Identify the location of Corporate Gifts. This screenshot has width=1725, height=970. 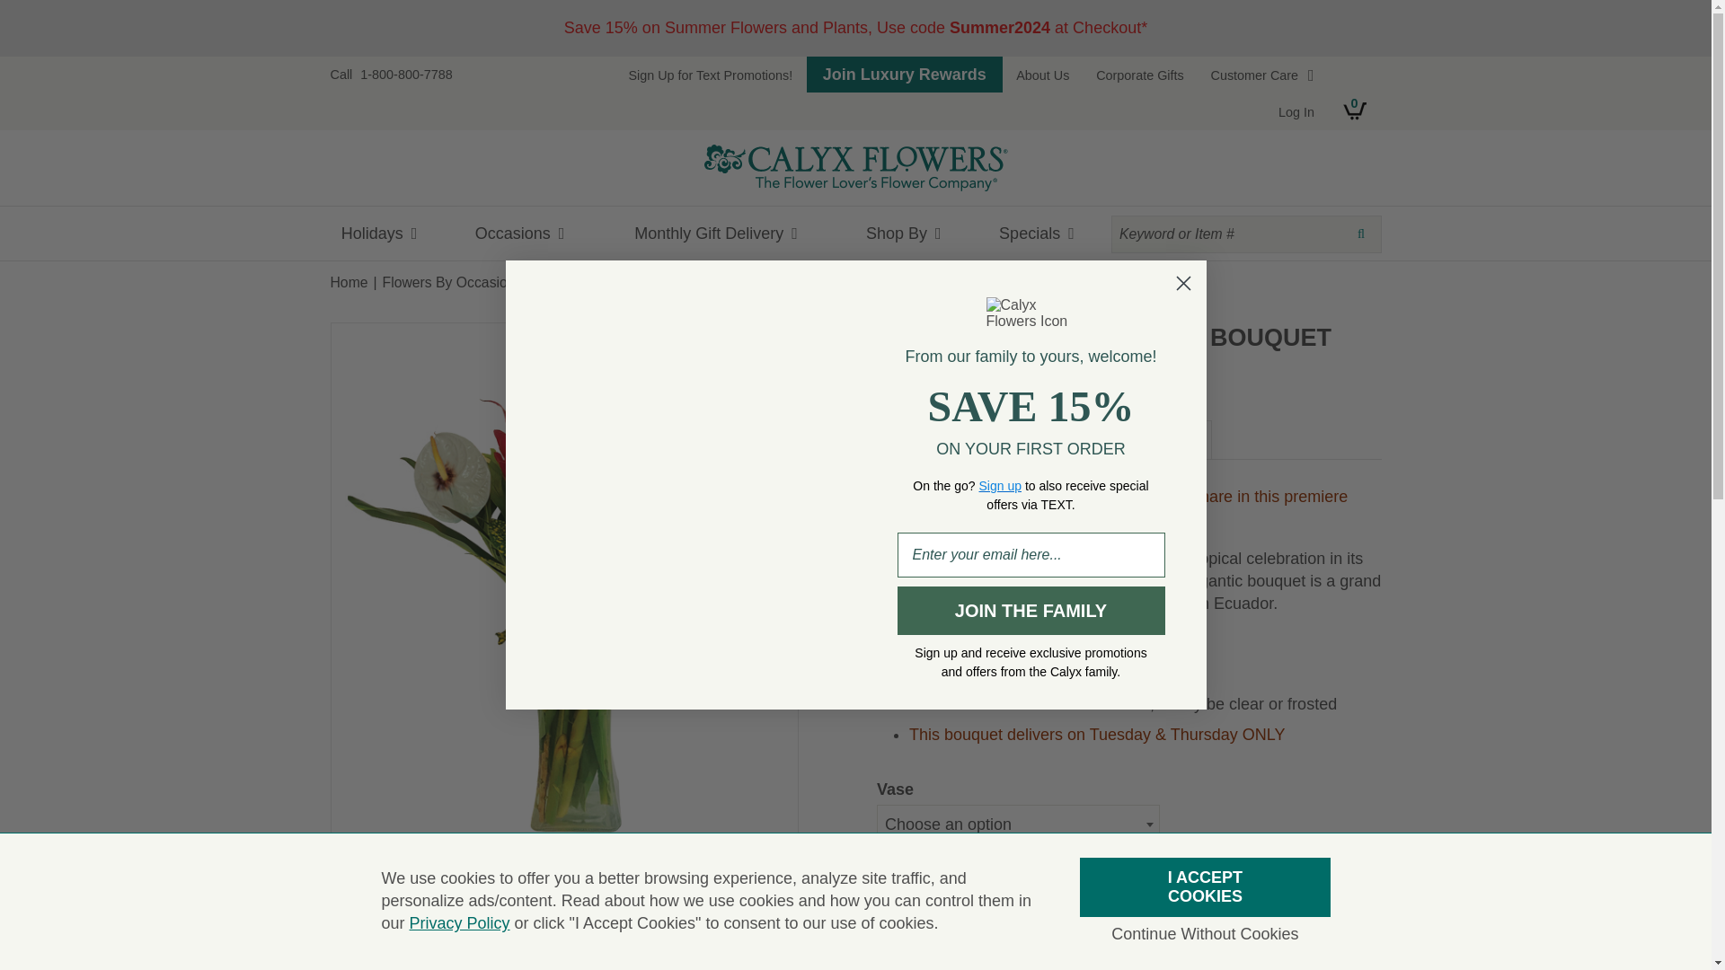
(1139, 75).